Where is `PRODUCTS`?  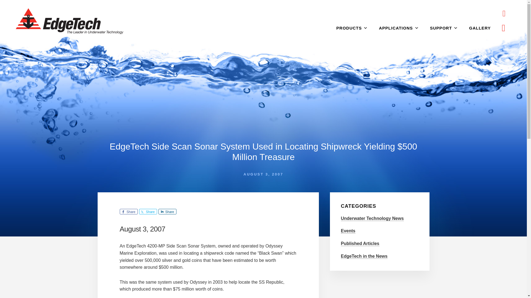
PRODUCTS is located at coordinates (352, 28).